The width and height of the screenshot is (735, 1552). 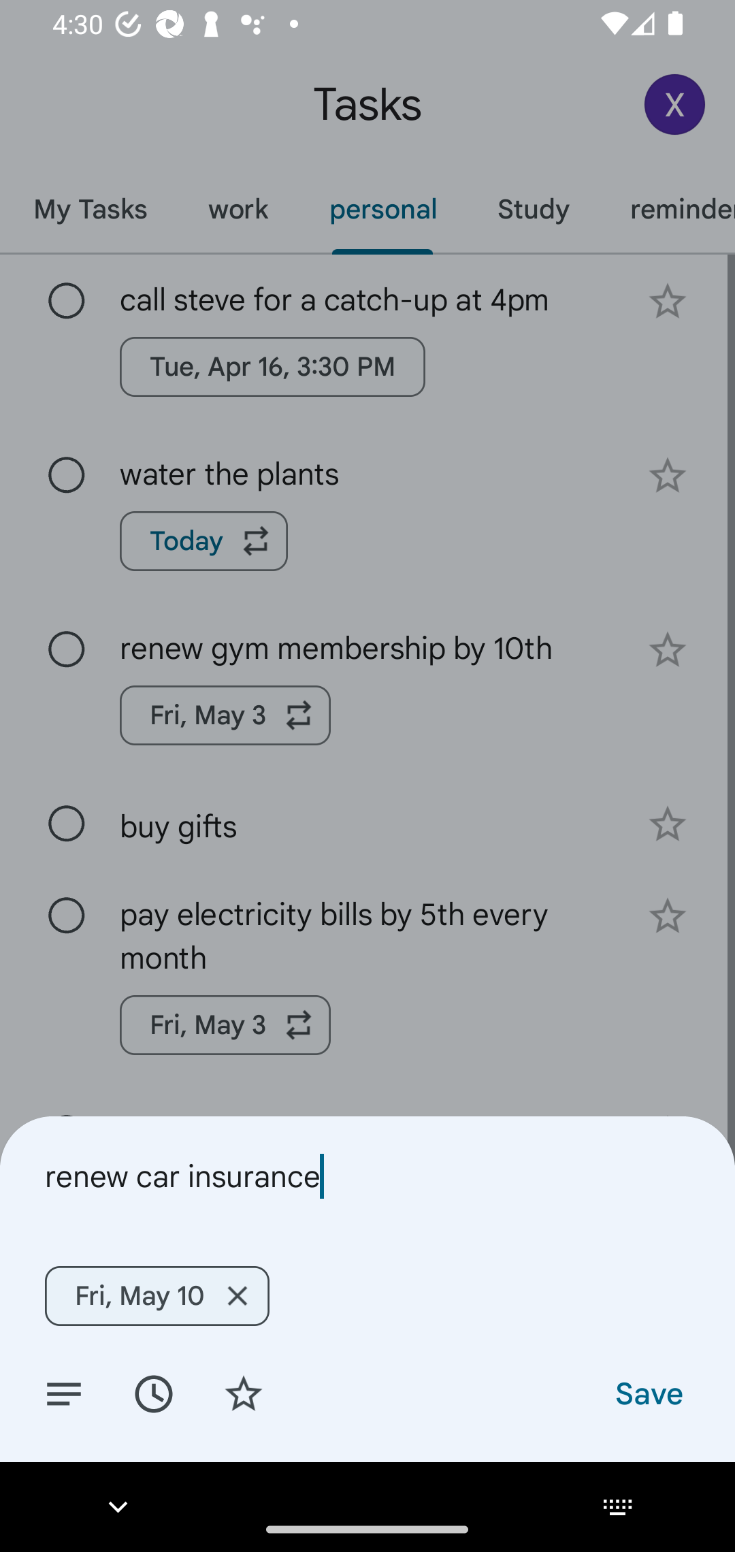 I want to click on Add details, so click(x=64, y=1393).